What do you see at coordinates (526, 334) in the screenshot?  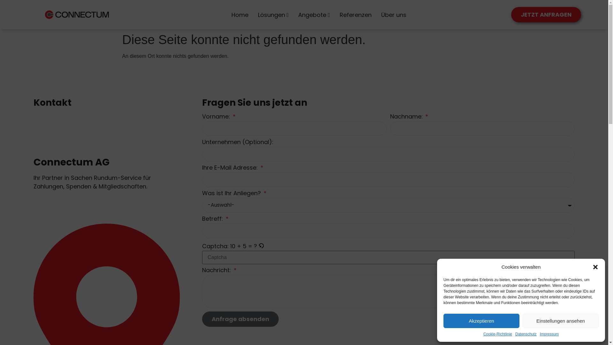 I see `Datenschutz` at bounding box center [526, 334].